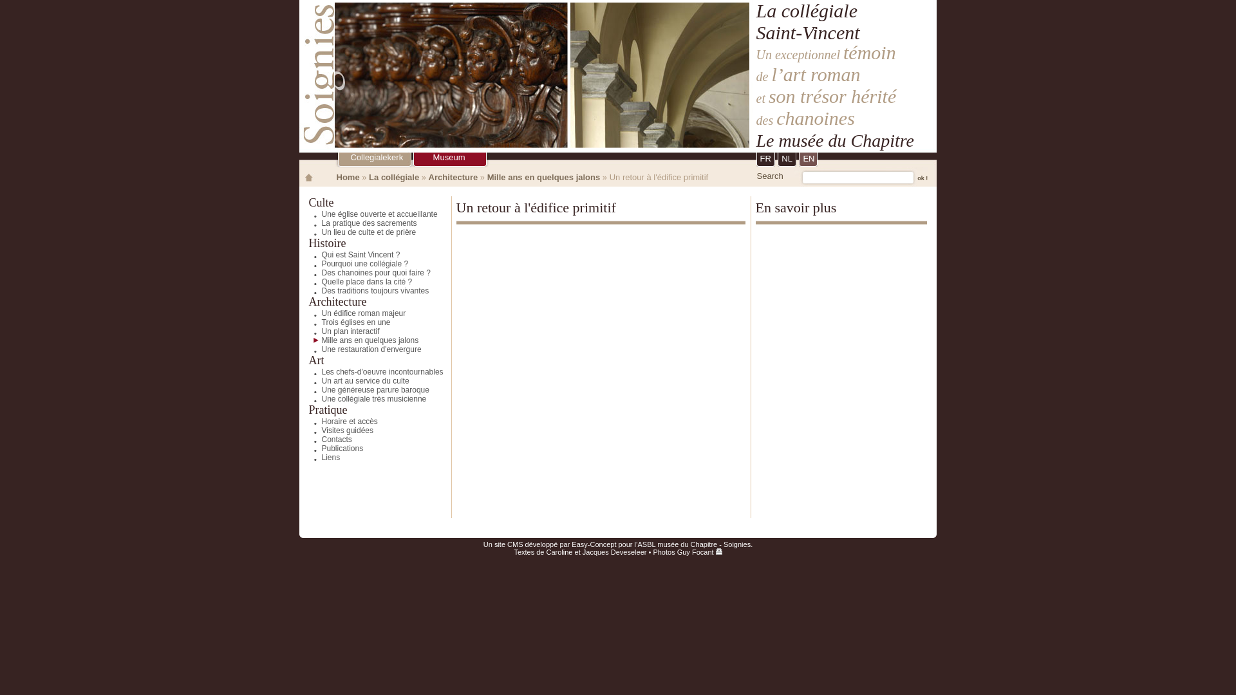  What do you see at coordinates (331, 449) in the screenshot?
I see `Publications` at bounding box center [331, 449].